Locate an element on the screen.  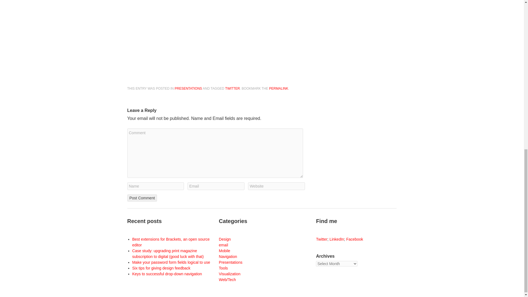
Permalink to Twitter and Non-Profits is located at coordinates (279, 89).